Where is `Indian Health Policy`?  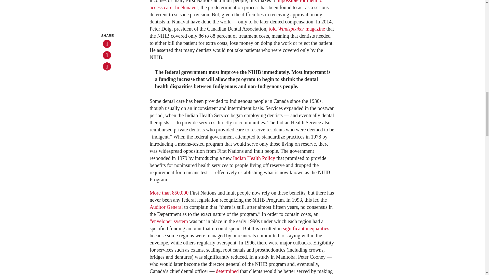 Indian Health Policy is located at coordinates (254, 158).